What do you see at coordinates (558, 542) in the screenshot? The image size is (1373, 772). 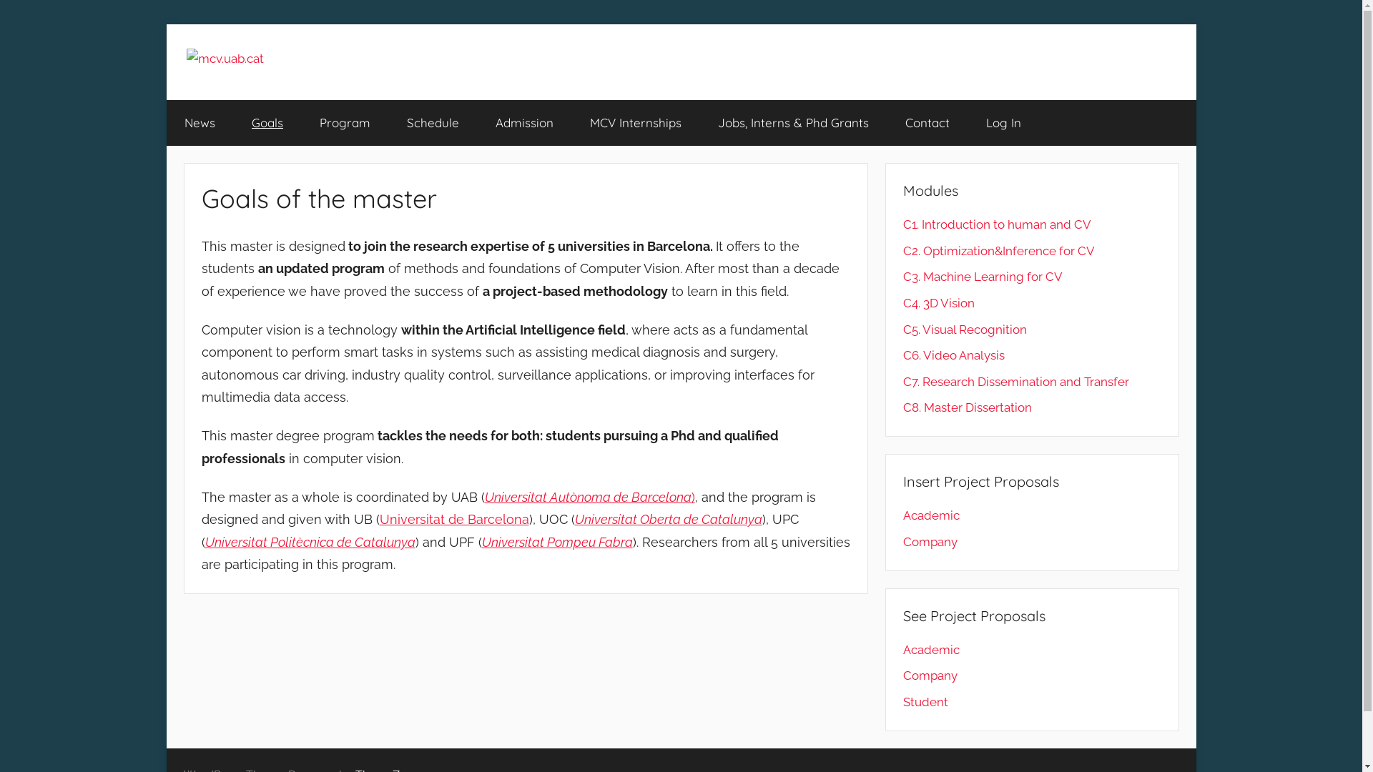 I see `Universitat Pompeu Fabra` at bounding box center [558, 542].